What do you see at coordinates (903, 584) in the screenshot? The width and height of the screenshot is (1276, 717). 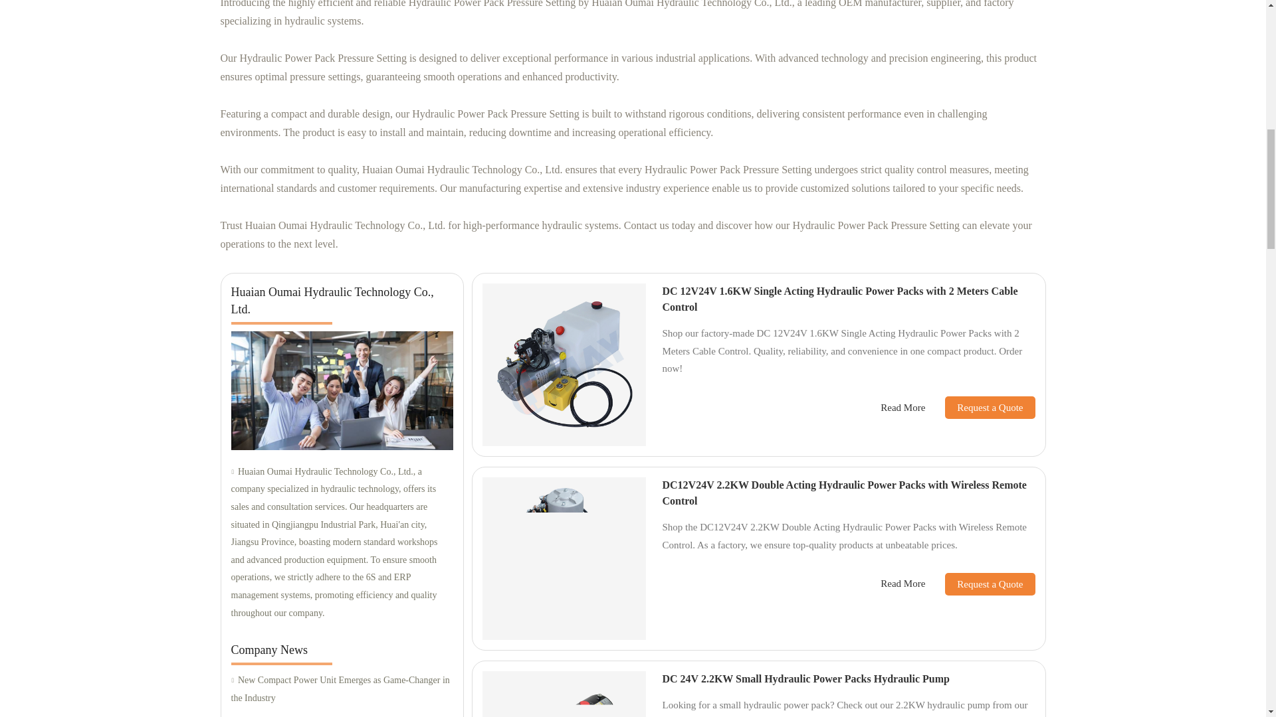 I see `Read More` at bounding box center [903, 584].